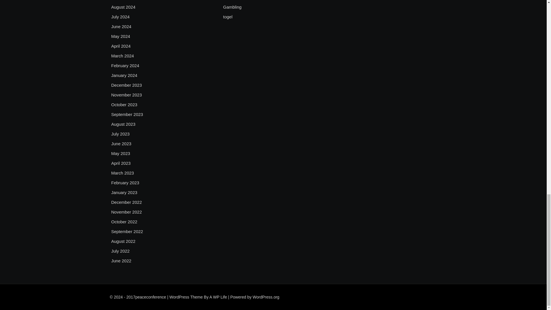 This screenshot has height=310, width=551. Describe the element at coordinates (121, 36) in the screenshot. I see `May 2024` at that location.